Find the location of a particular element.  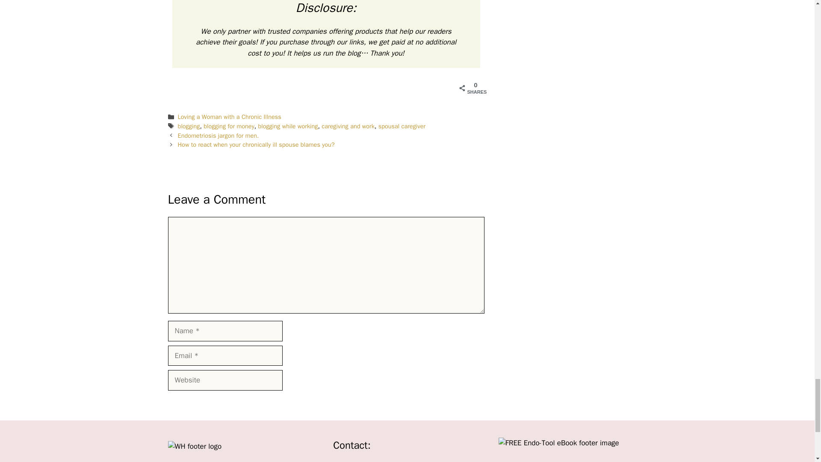

Endometriosis jargon for men. is located at coordinates (219, 135).